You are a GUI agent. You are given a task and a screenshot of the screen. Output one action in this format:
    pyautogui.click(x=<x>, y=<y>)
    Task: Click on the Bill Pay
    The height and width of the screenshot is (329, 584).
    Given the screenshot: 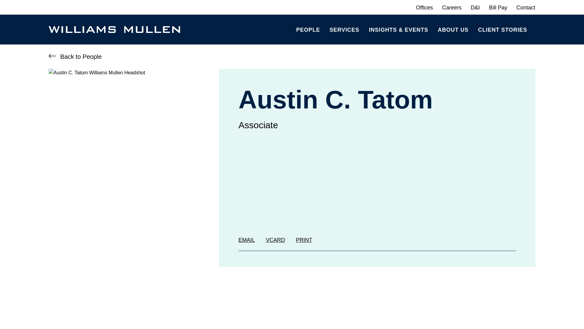 What is the action you would take?
    pyautogui.click(x=498, y=7)
    